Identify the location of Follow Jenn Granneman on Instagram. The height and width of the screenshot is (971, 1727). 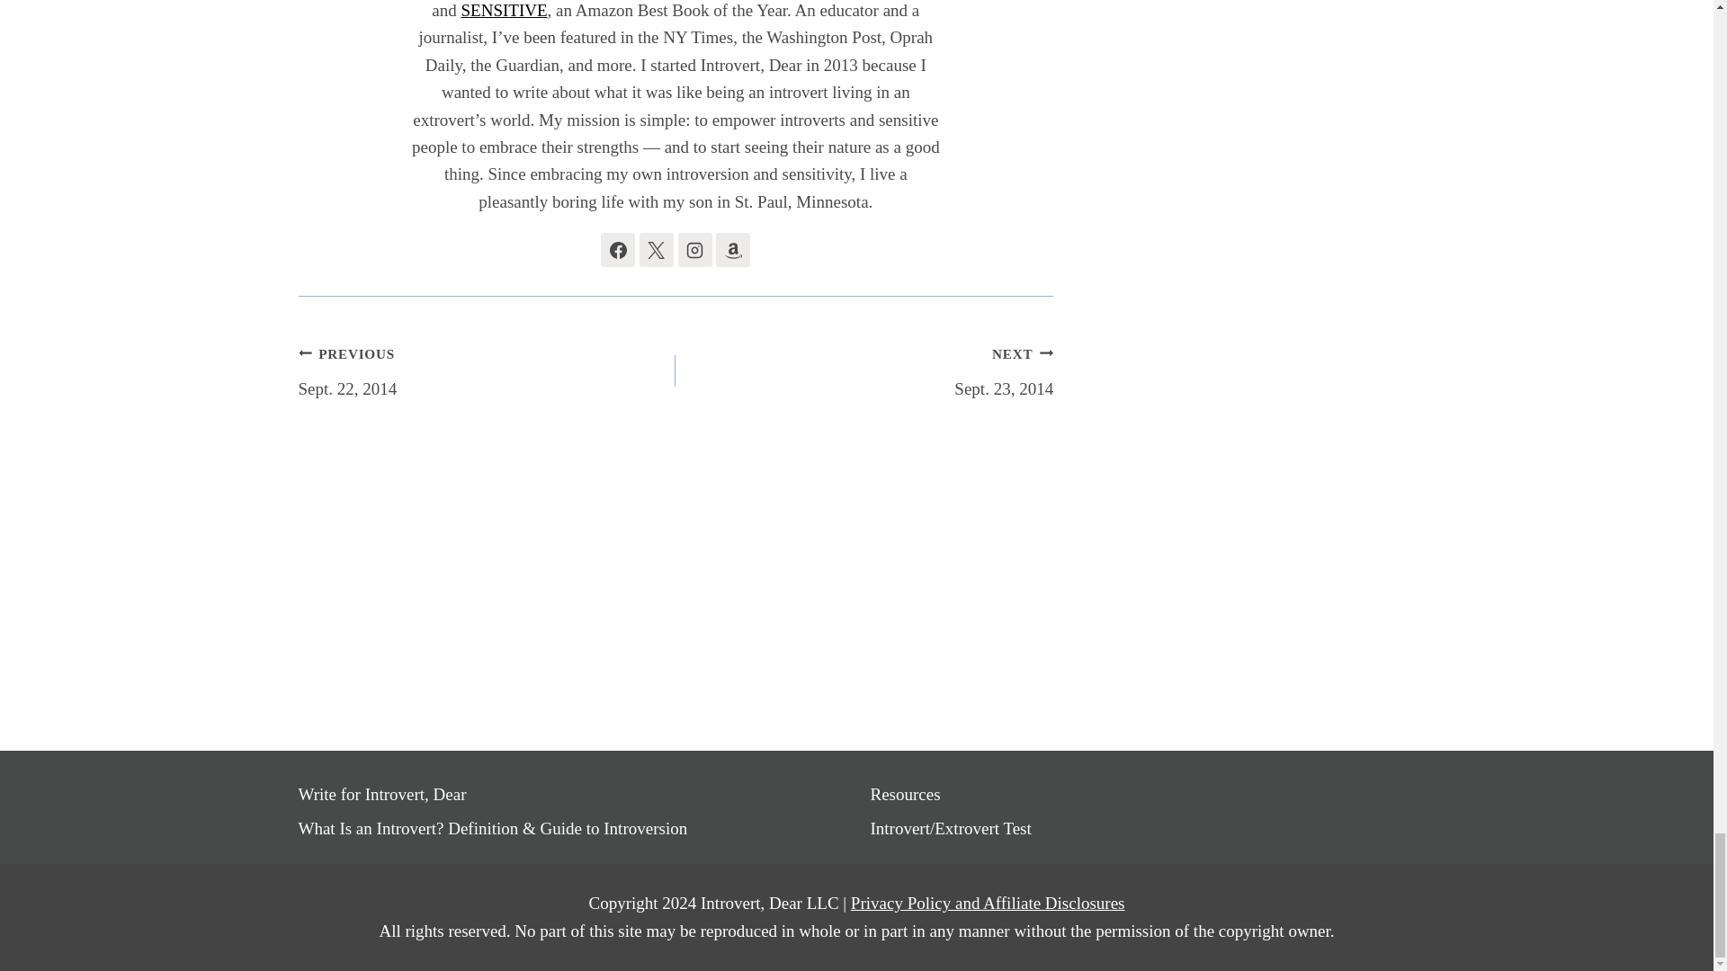
(694, 250).